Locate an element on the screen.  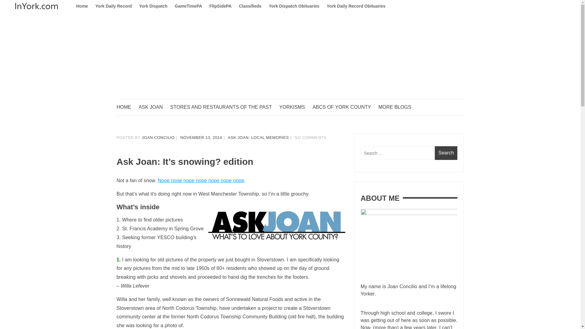
YORKISMS is located at coordinates (295, 107).